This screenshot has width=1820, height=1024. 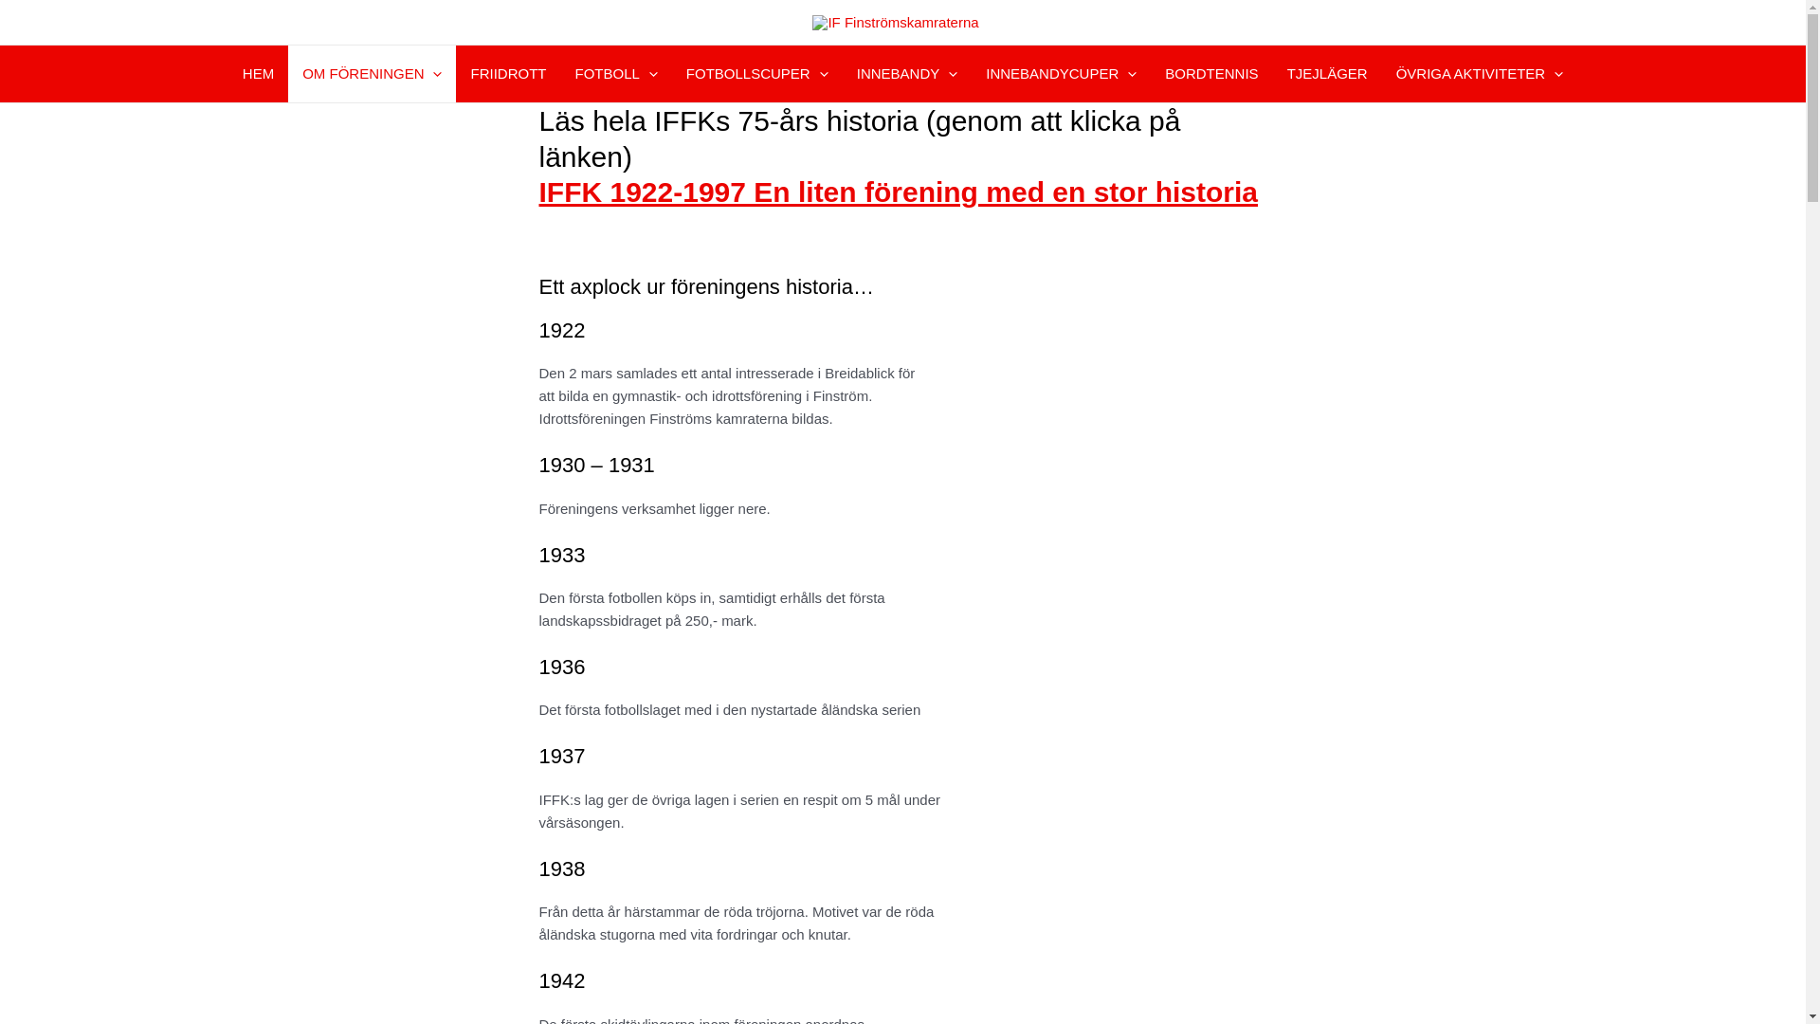 What do you see at coordinates (1062, 74) in the screenshot?
I see `INNEBANDYCUPER` at bounding box center [1062, 74].